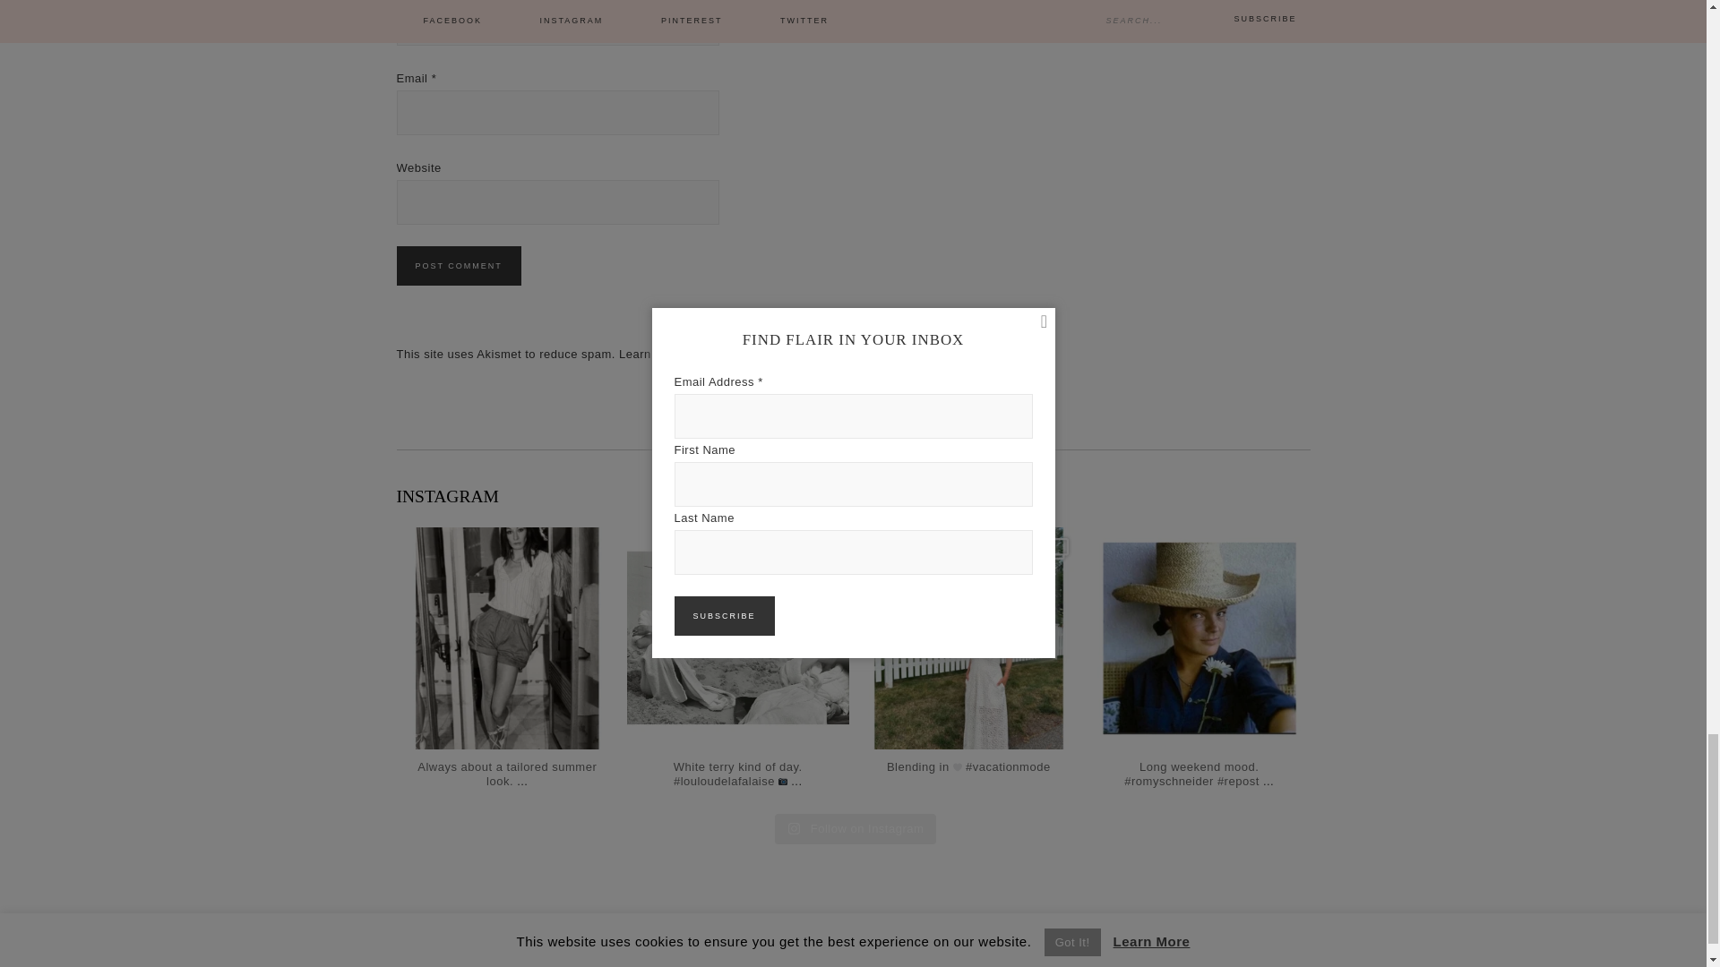  Describe the element at coordinates (458, 265) in the screenshot. I see `Post Comment` at that location.